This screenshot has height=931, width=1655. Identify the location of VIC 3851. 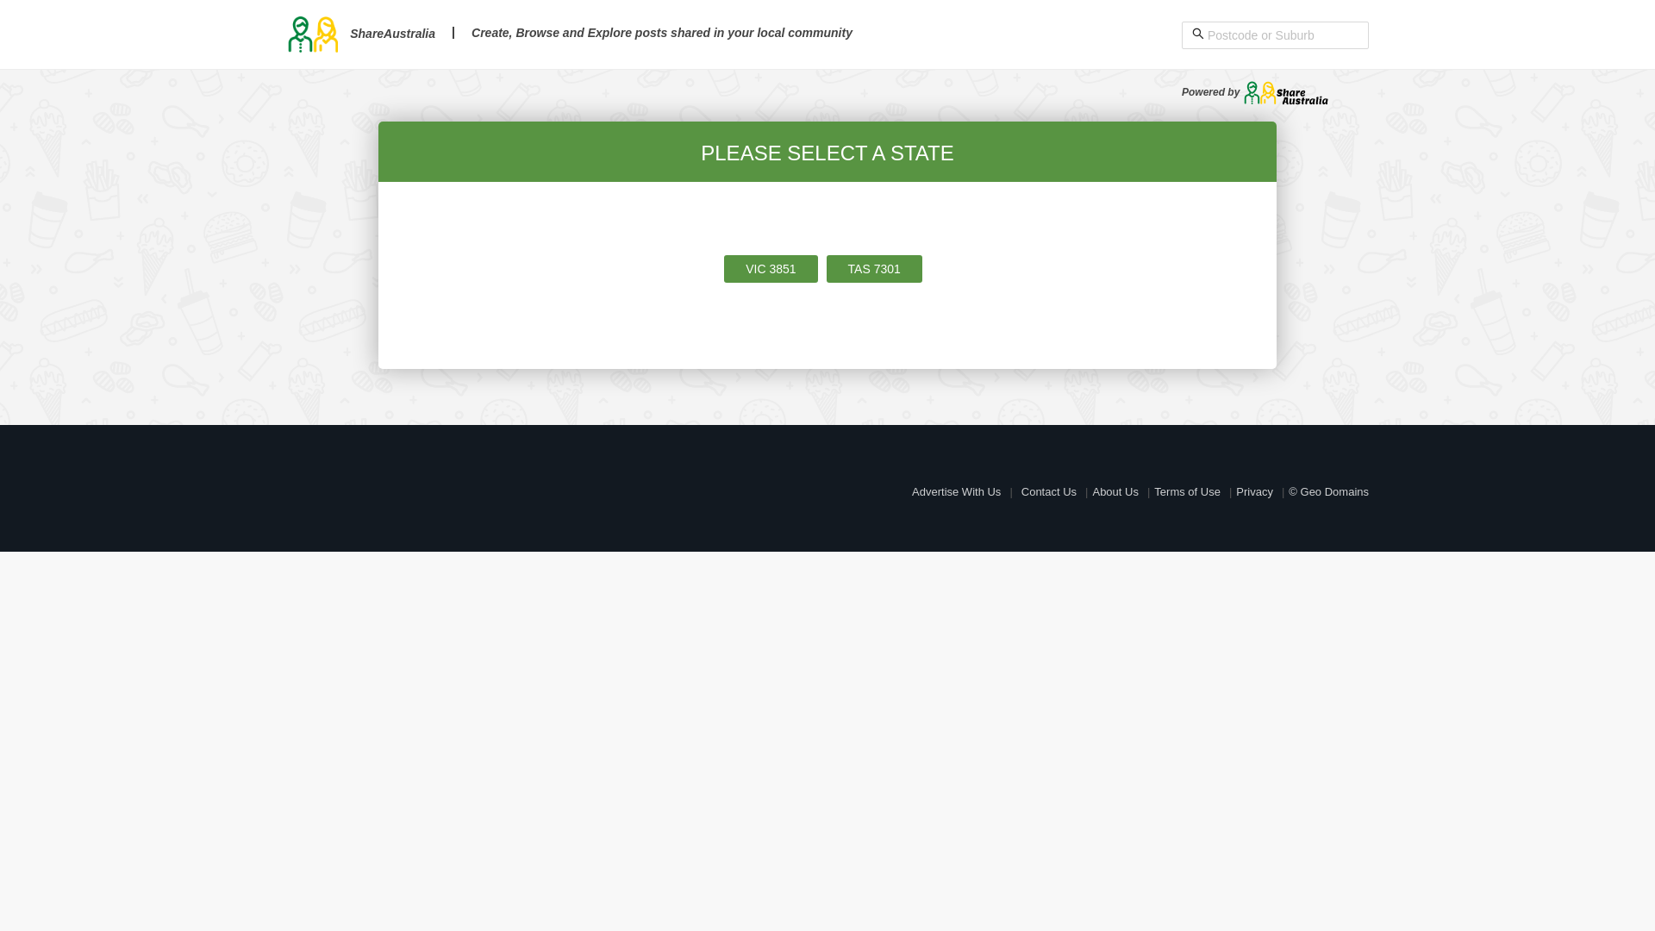
(771, 269).